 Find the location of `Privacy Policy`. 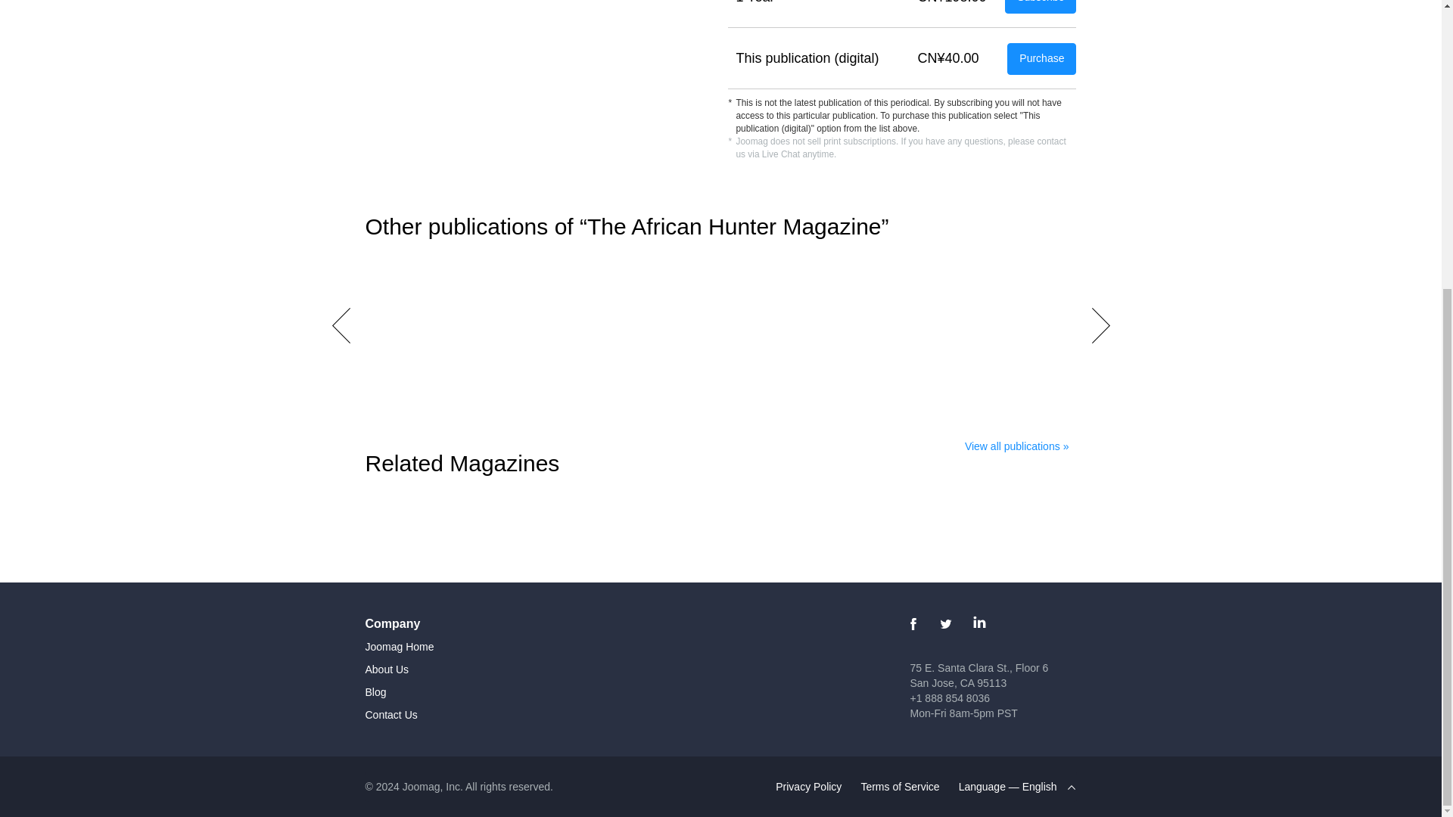

Privacy Policy is located at coordinates (979, 623).